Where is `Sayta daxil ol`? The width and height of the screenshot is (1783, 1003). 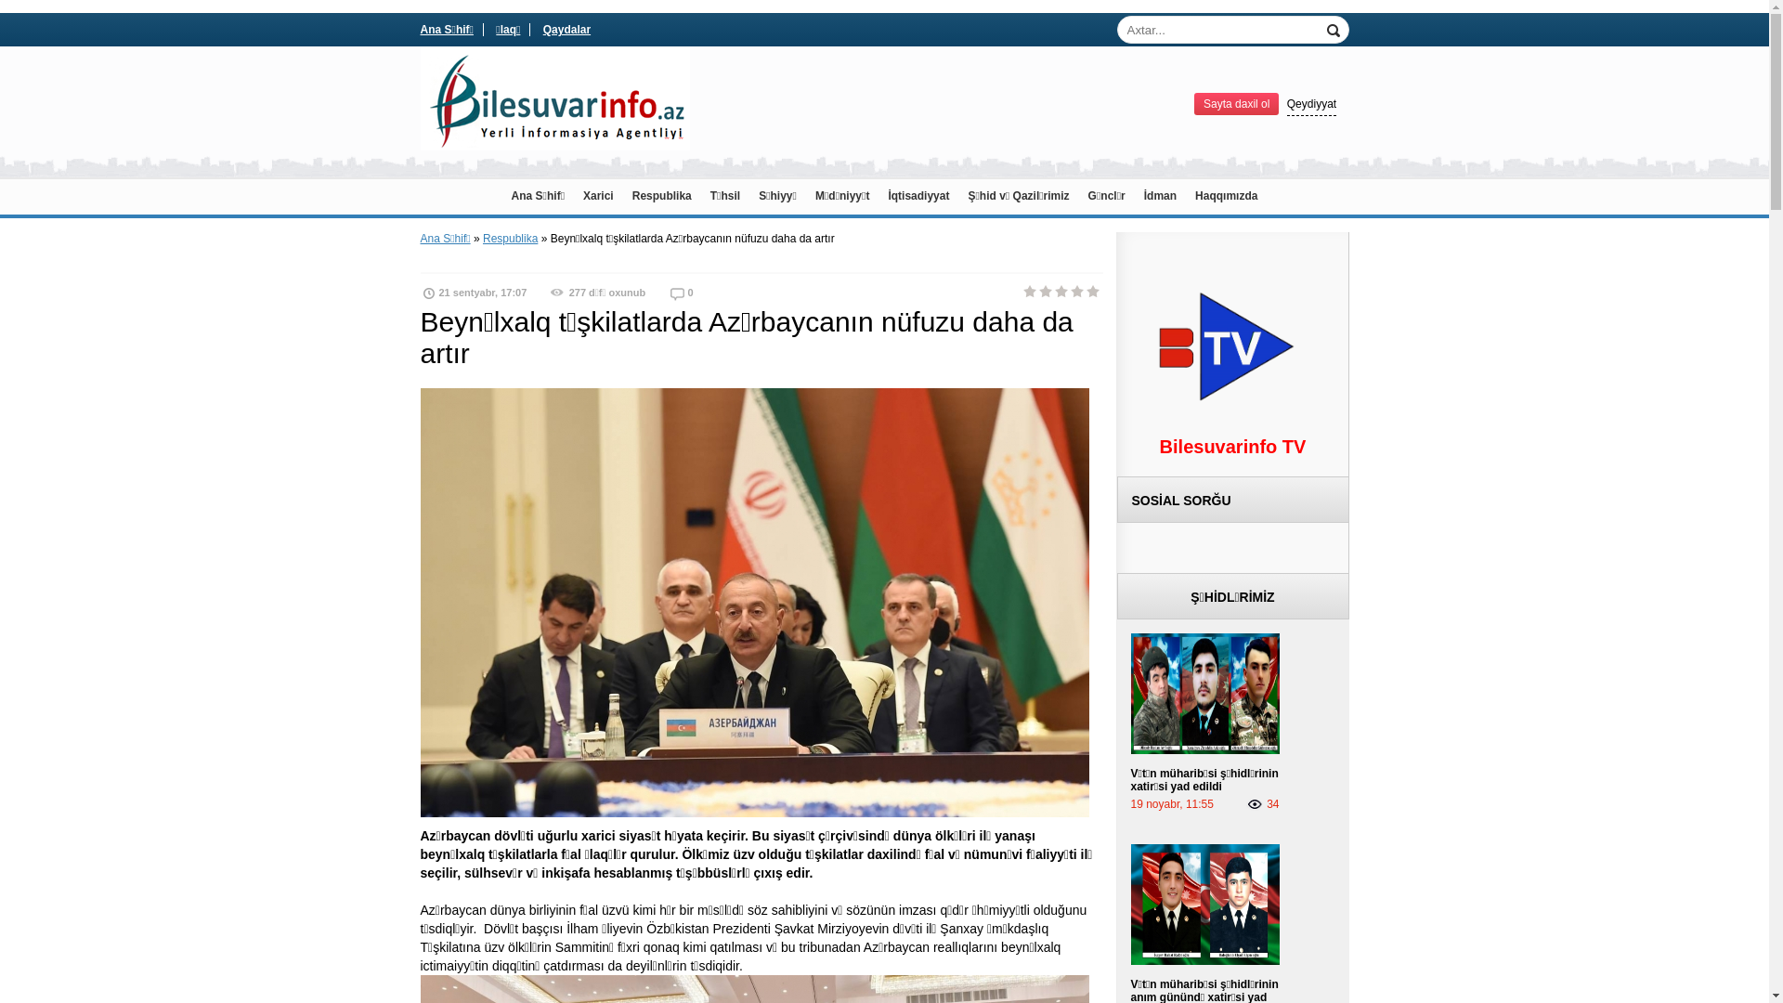
Sayta daxil ol is located at coordinates (1237, 104).